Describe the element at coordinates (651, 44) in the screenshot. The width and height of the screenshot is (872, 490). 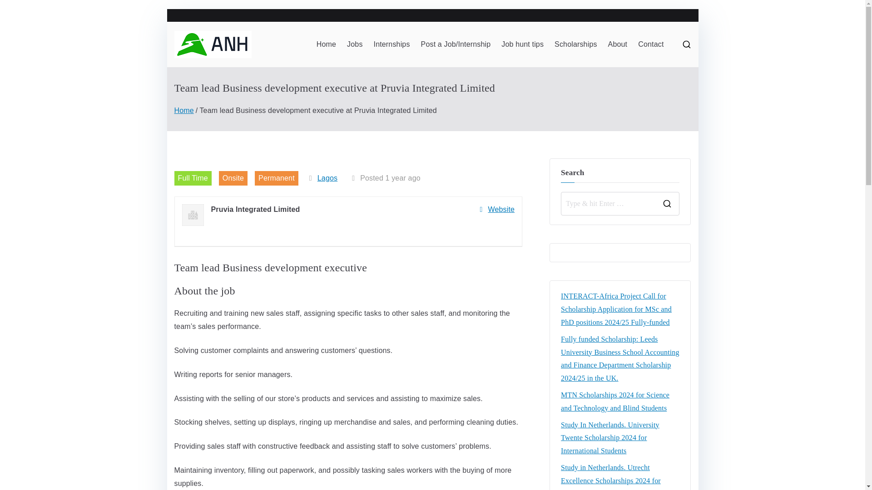
I see `Contact` at that location.